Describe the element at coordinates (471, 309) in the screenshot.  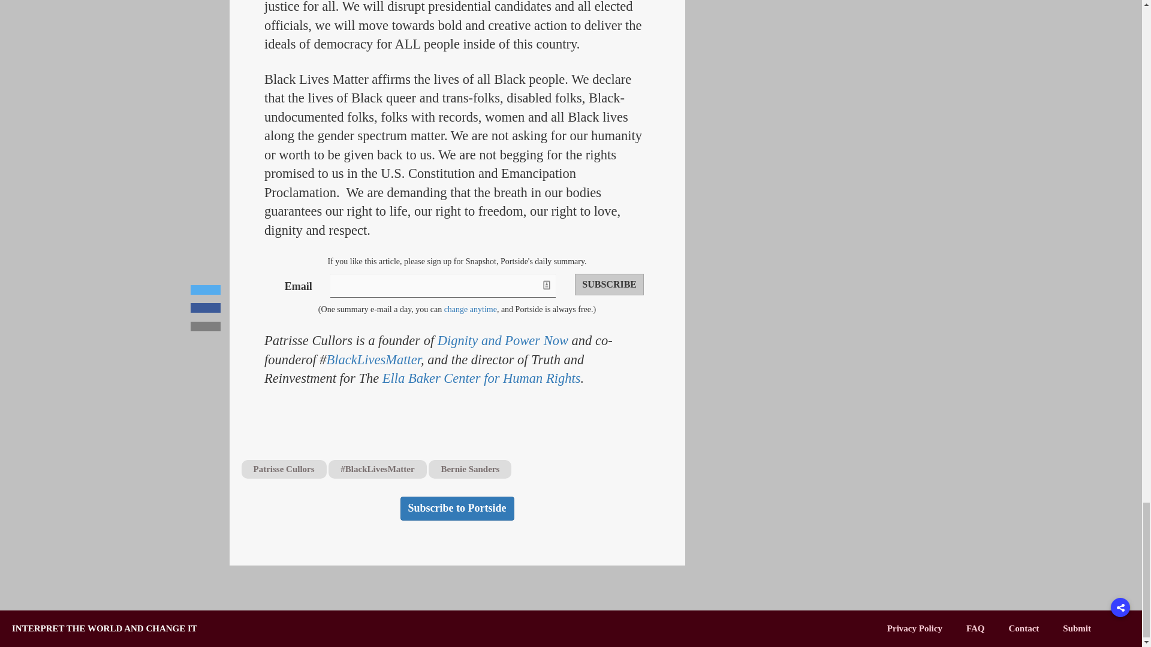
I see `change anytime` at that location.